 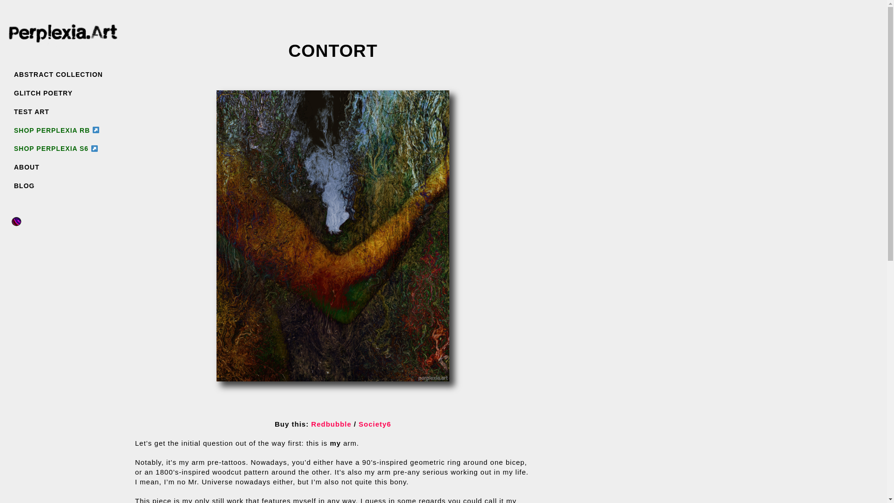 What do you see at coordinates (63, 130) in the screenshot?
I see `SHOP PERPLEXIA RB` at bounding box center [63, 130].